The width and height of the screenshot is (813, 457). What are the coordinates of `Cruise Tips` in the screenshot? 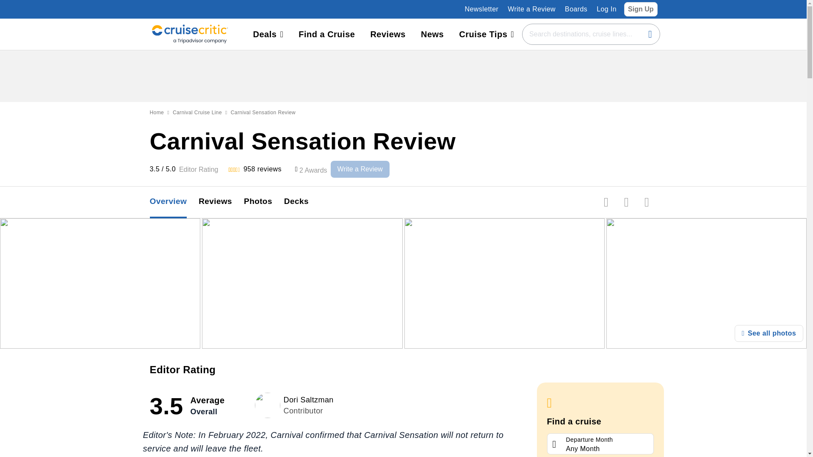 It's located at (486, 34).